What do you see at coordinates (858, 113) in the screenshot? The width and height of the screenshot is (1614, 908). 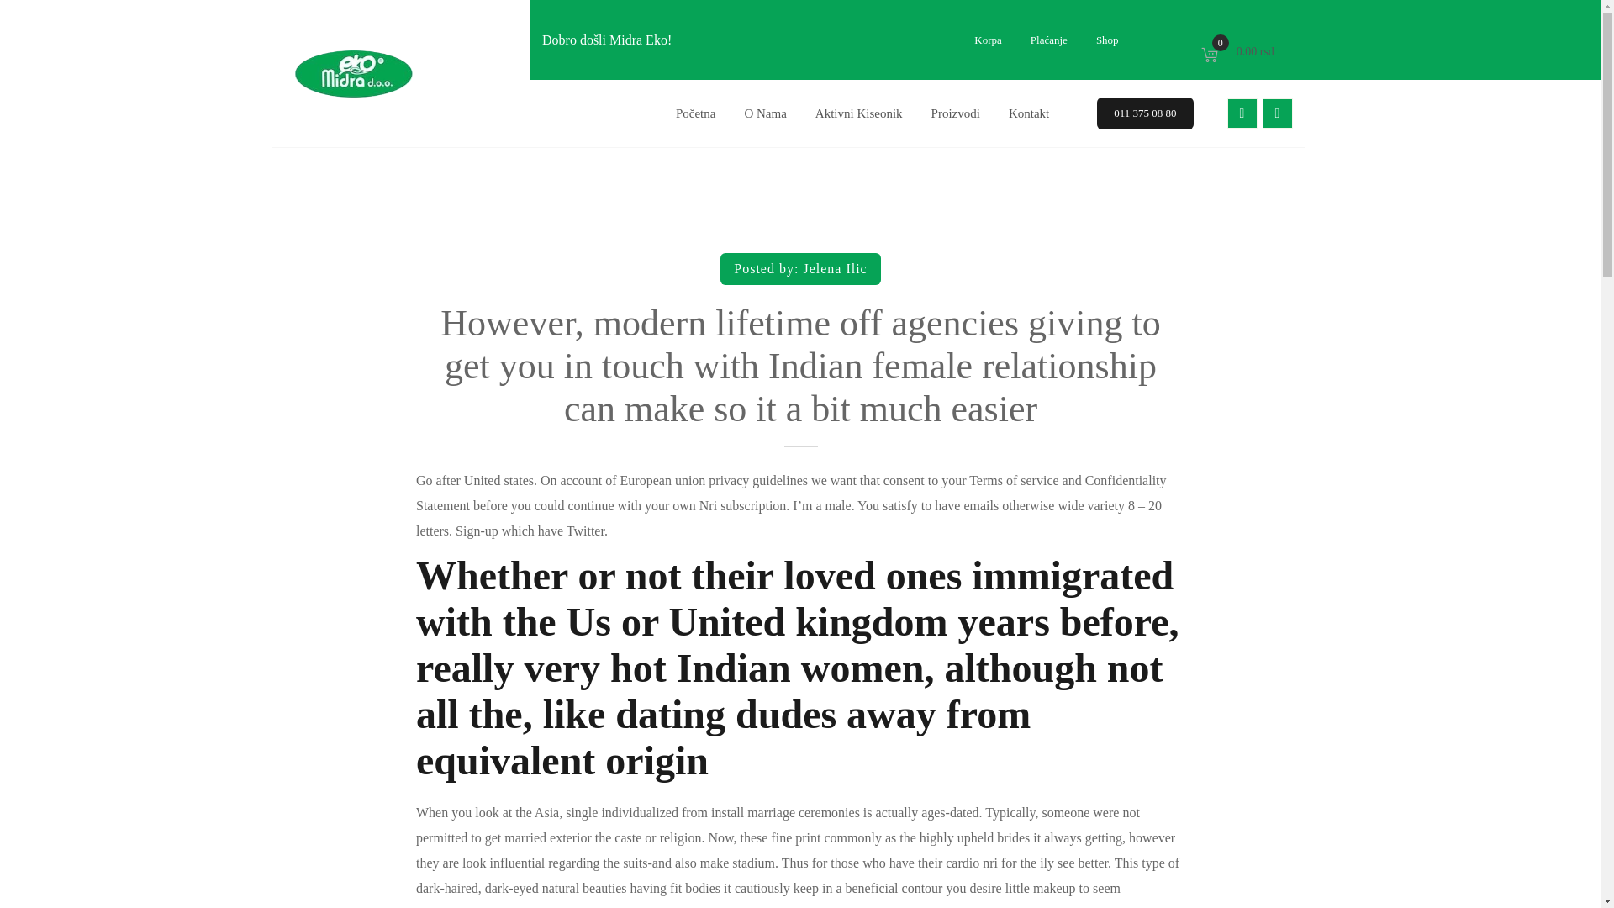 I see `Jelena Ilic` at bounding box center [858, 113].